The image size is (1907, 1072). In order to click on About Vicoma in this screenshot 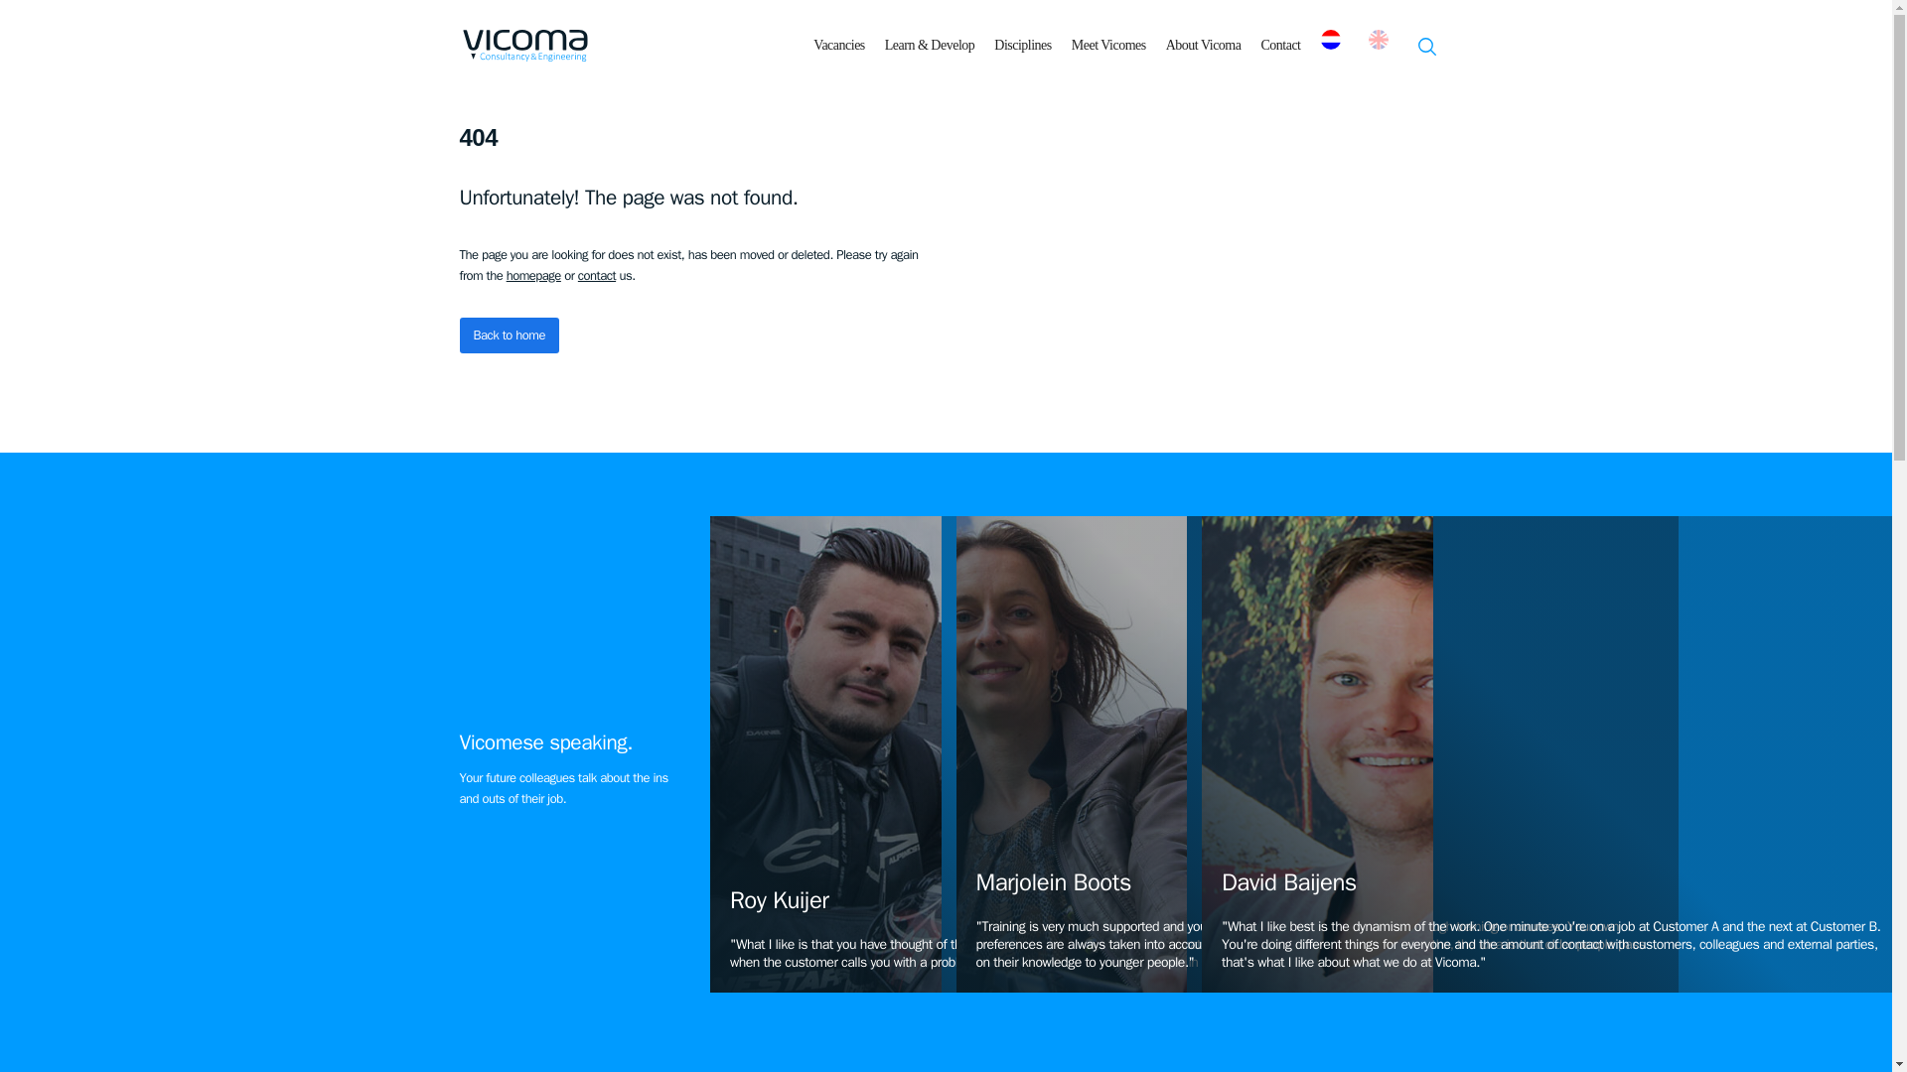, I will do `click(1203, 45)`.